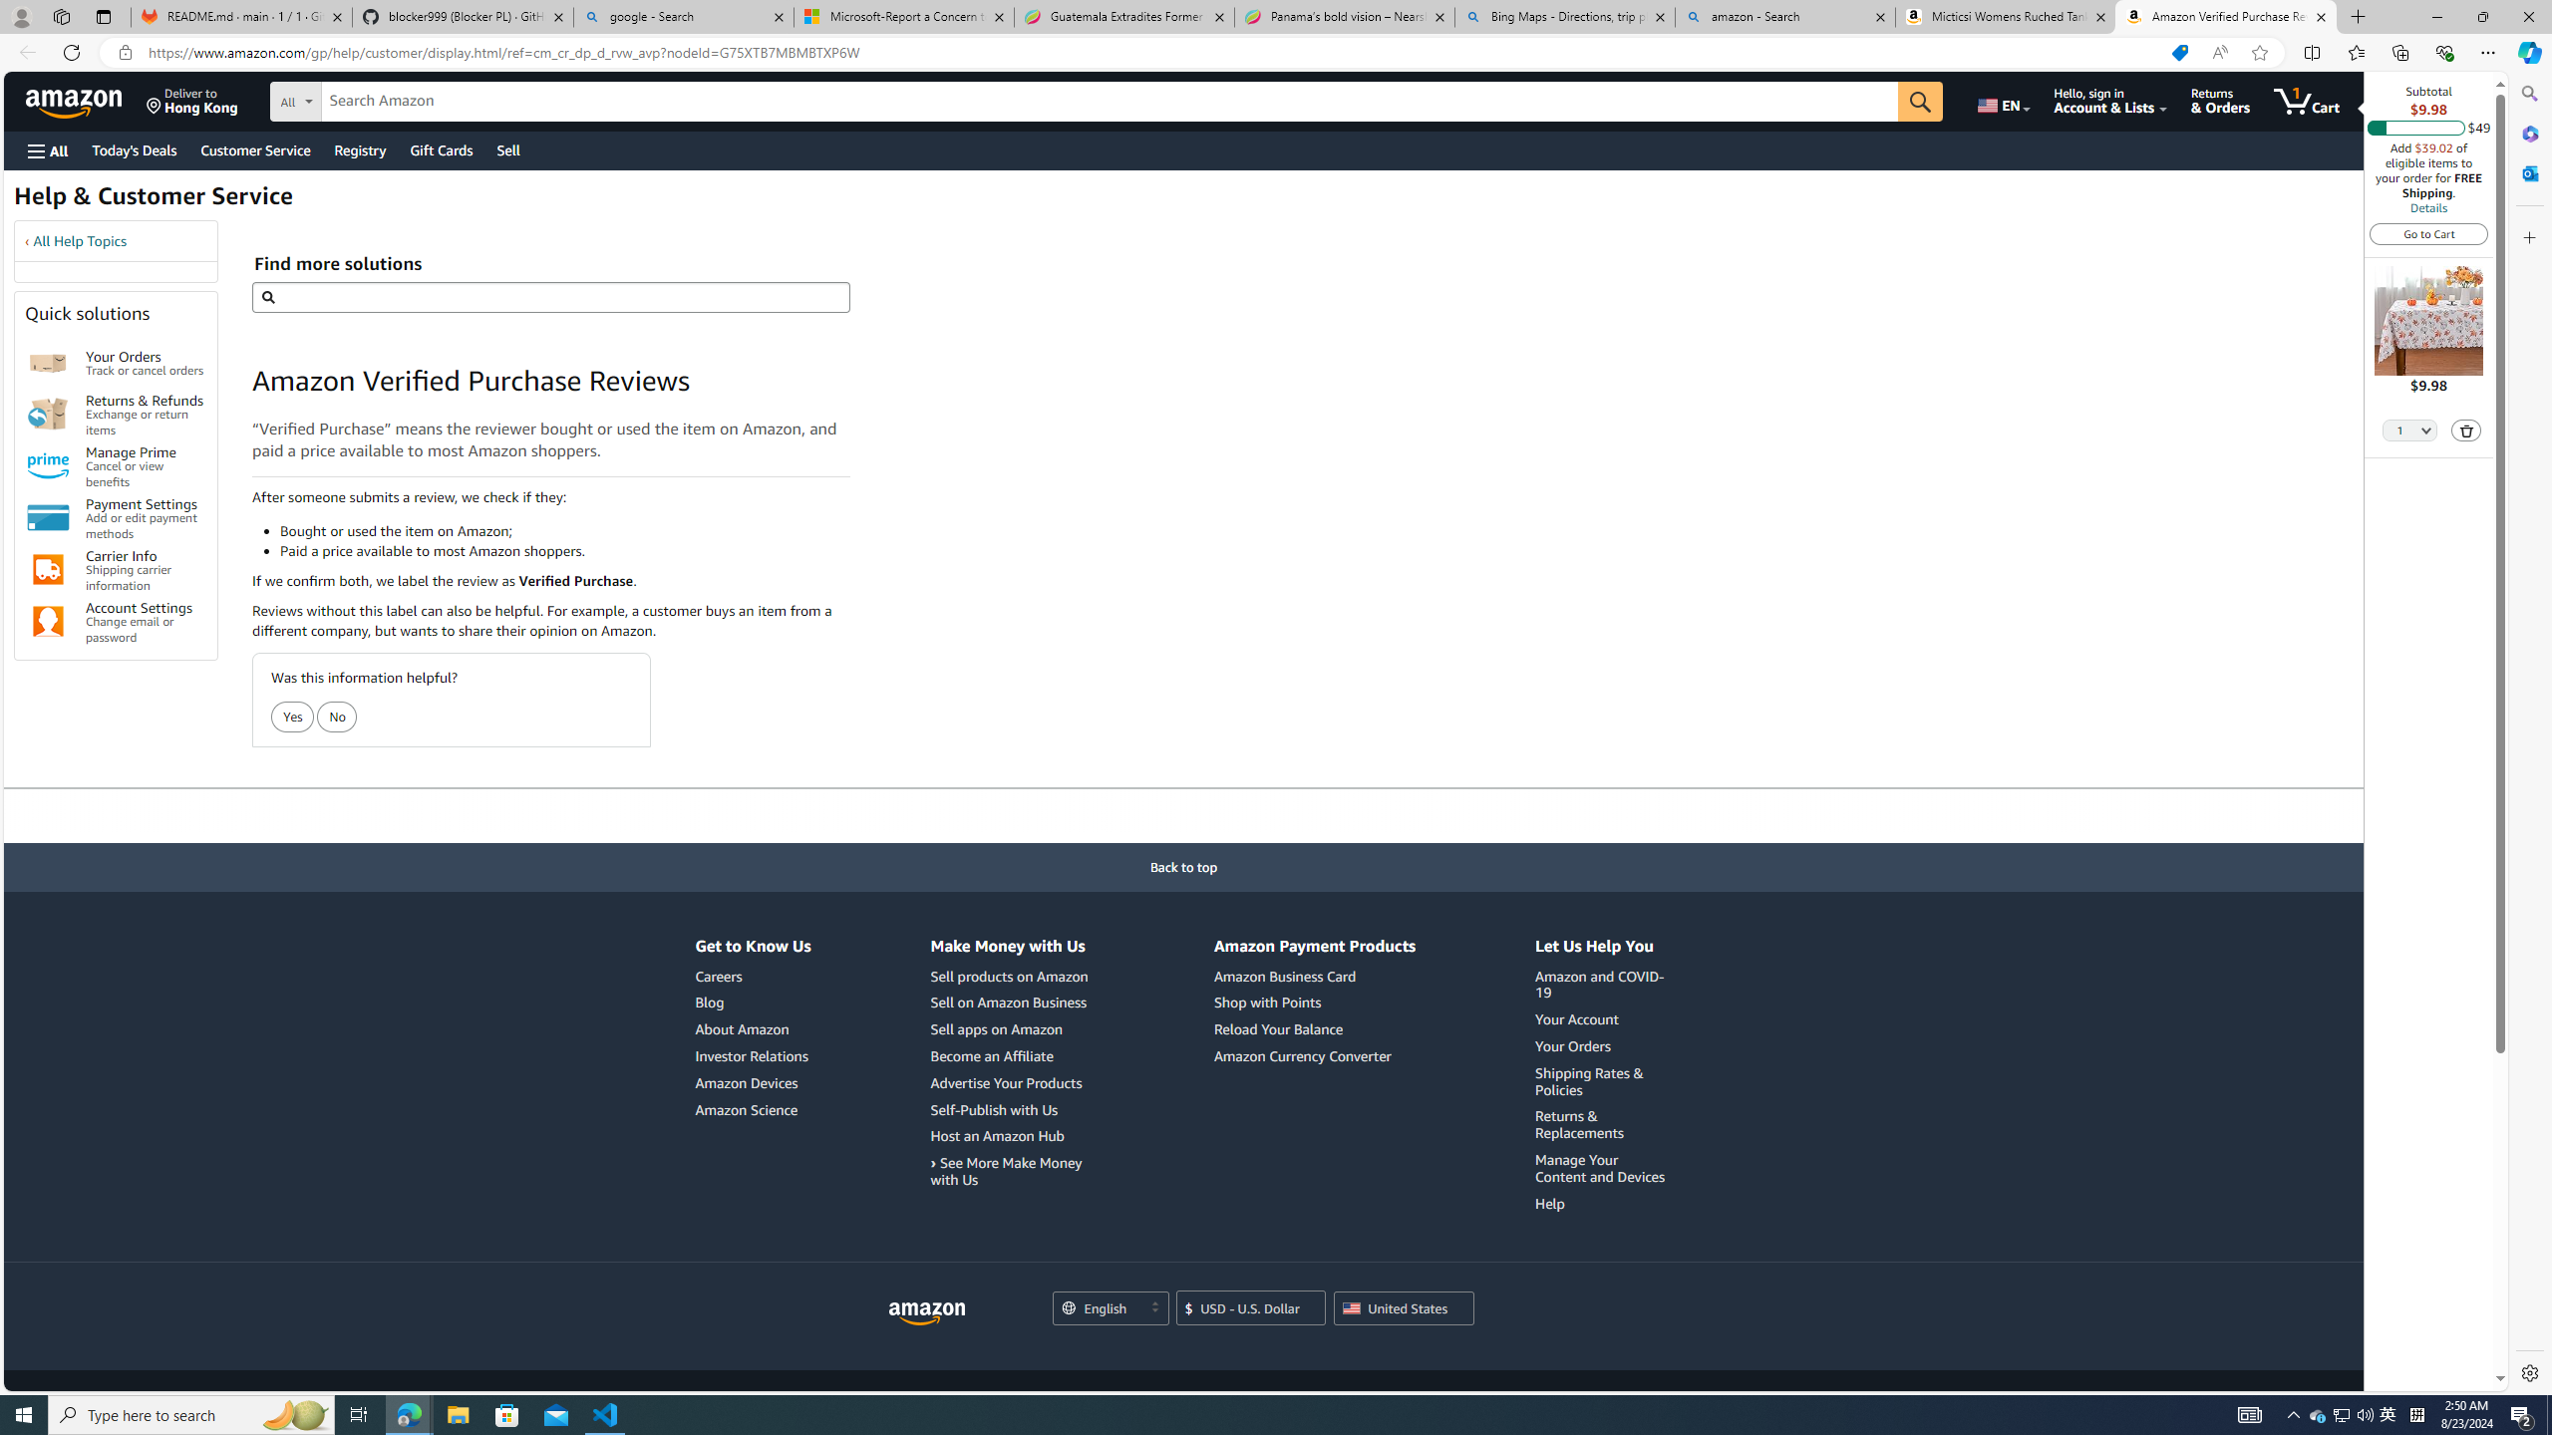 The image size is (2552, 1435). Describe the element at coordinates (146, 518) in the screenshot. I see `Payment Settings Add or edit payment methods` at that location.